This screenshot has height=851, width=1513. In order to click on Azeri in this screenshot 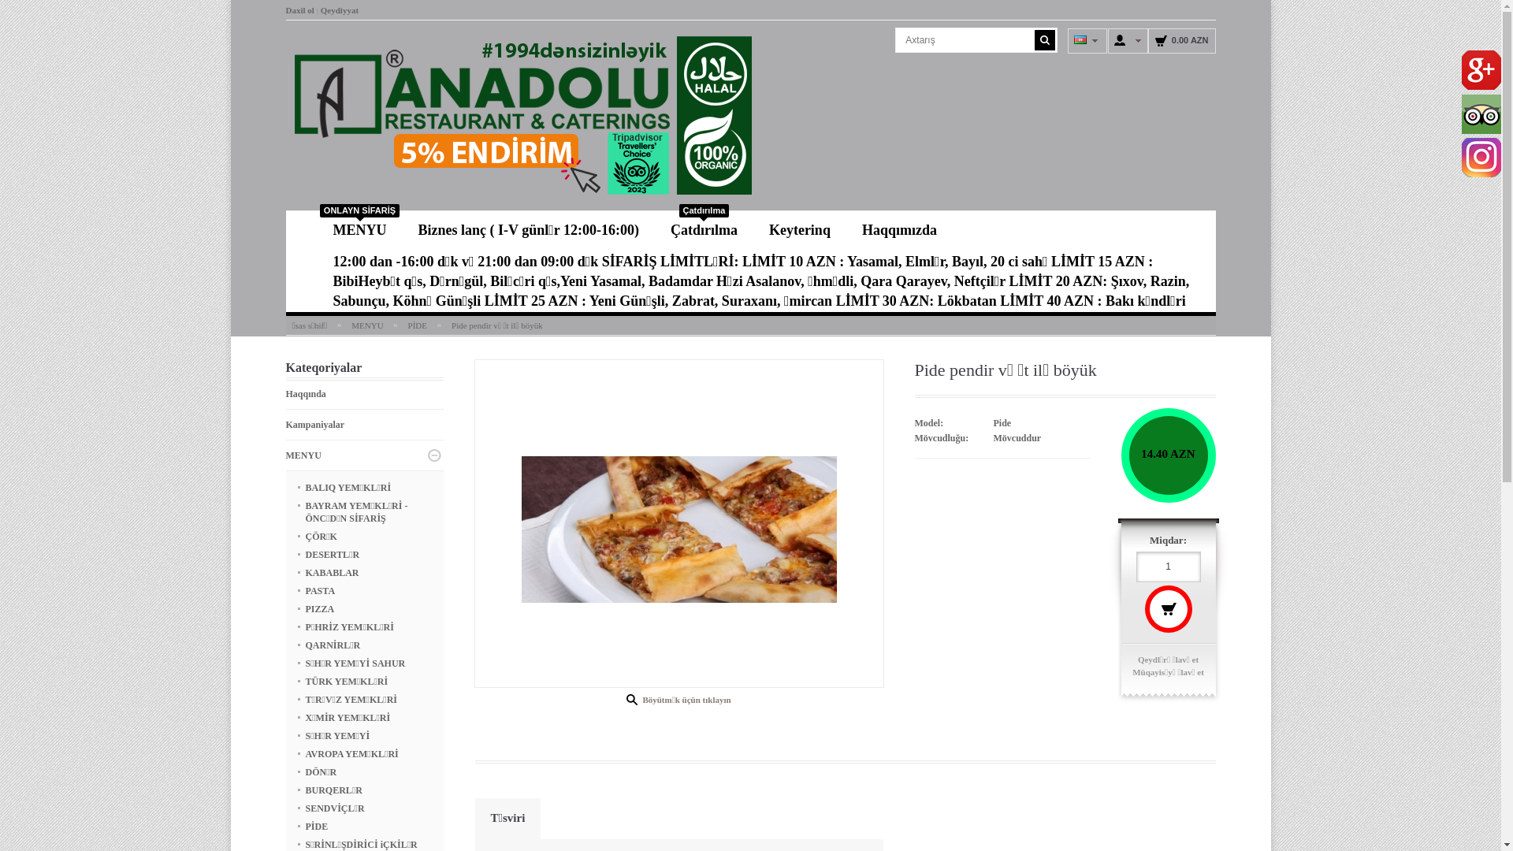, I will do `click(1080, 39)`.